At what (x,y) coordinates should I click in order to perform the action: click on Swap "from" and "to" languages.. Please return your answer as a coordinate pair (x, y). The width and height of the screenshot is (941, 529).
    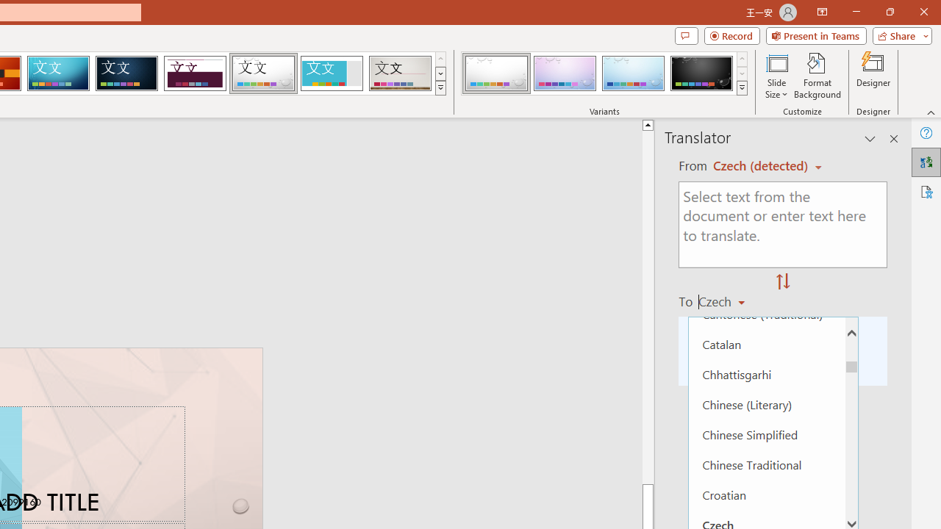
    Looking at the image, I should click on (783, 282).